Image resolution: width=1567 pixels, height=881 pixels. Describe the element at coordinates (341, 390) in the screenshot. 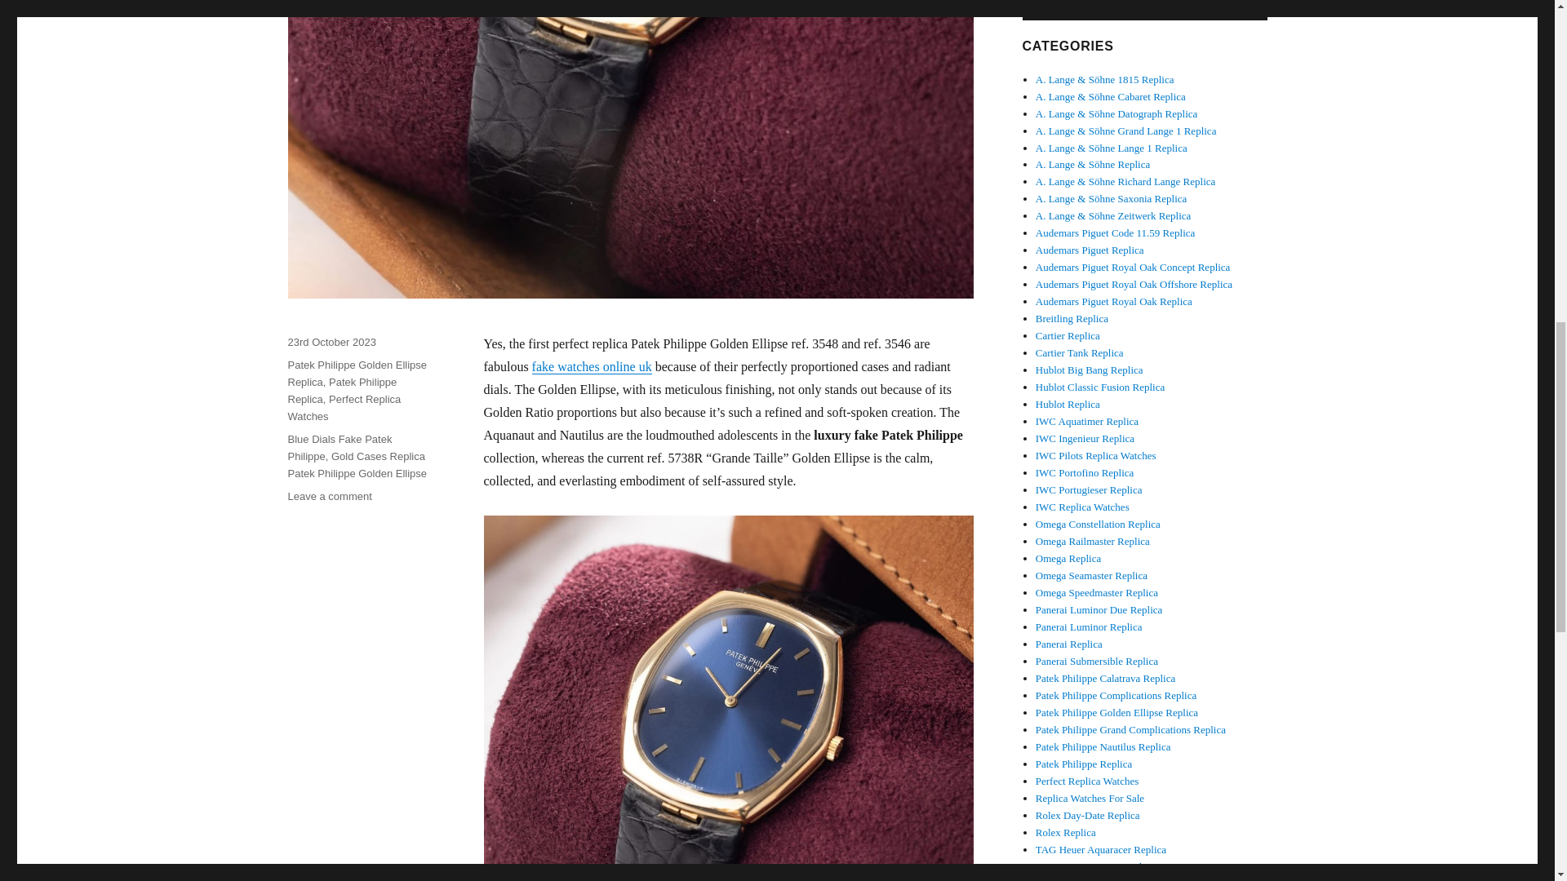

I see `Patek Philippe Replica` at that location.